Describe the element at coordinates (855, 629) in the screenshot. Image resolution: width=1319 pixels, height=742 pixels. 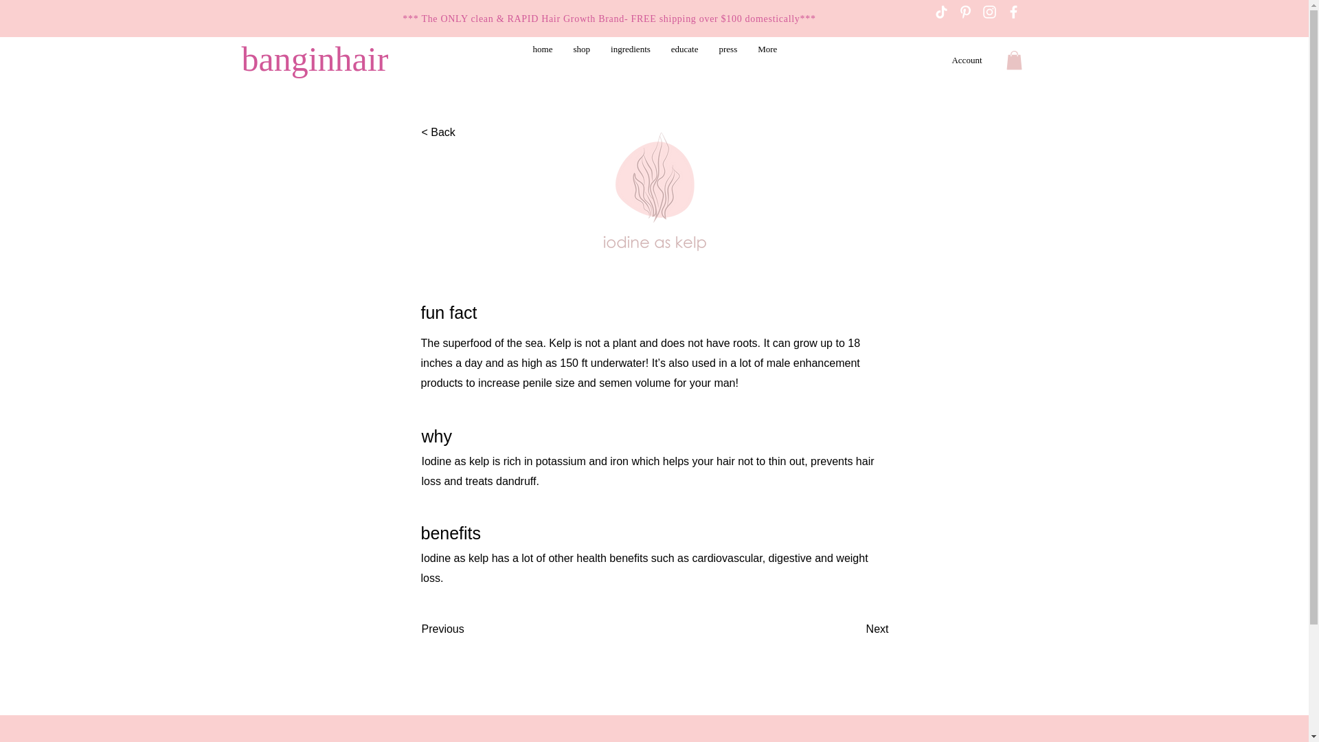
I see `Next` at that location.